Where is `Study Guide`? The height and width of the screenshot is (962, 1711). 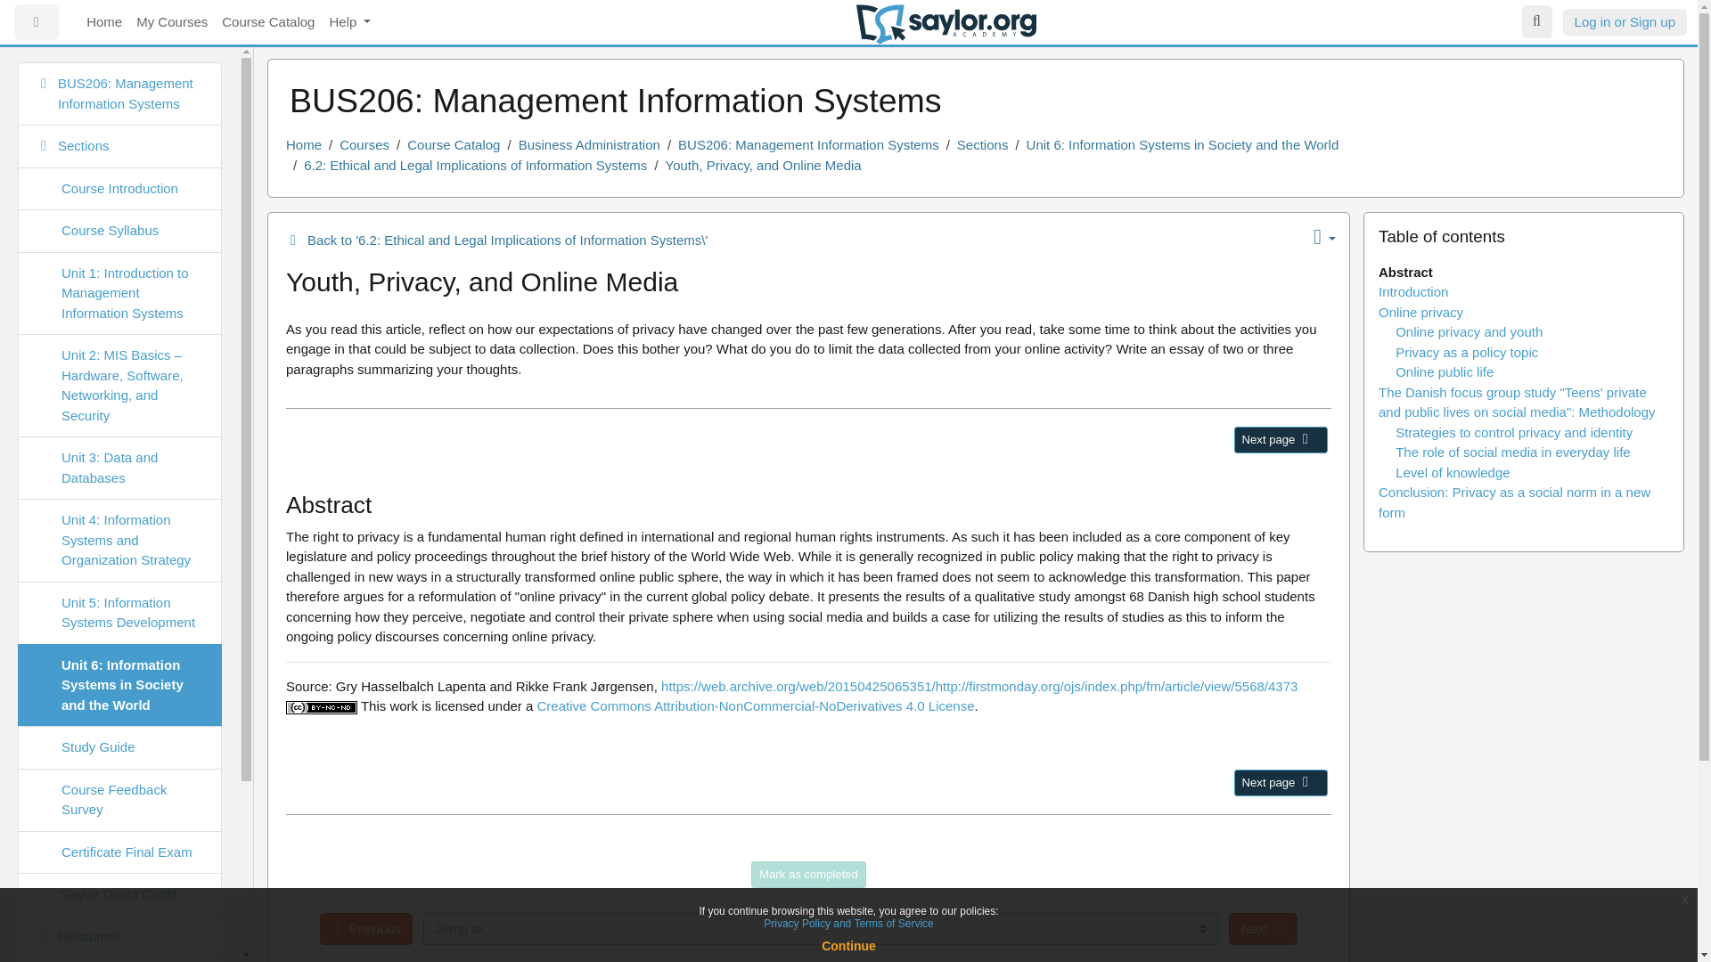 Study Guide is located at coordinates (119, 748).